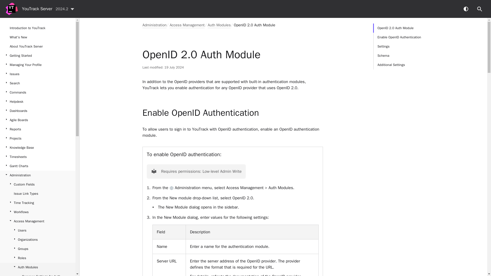  What do you see at coordinates (38, 267) in the screenshot?
I see `Auth Modules` at bounding box center [38, 267].